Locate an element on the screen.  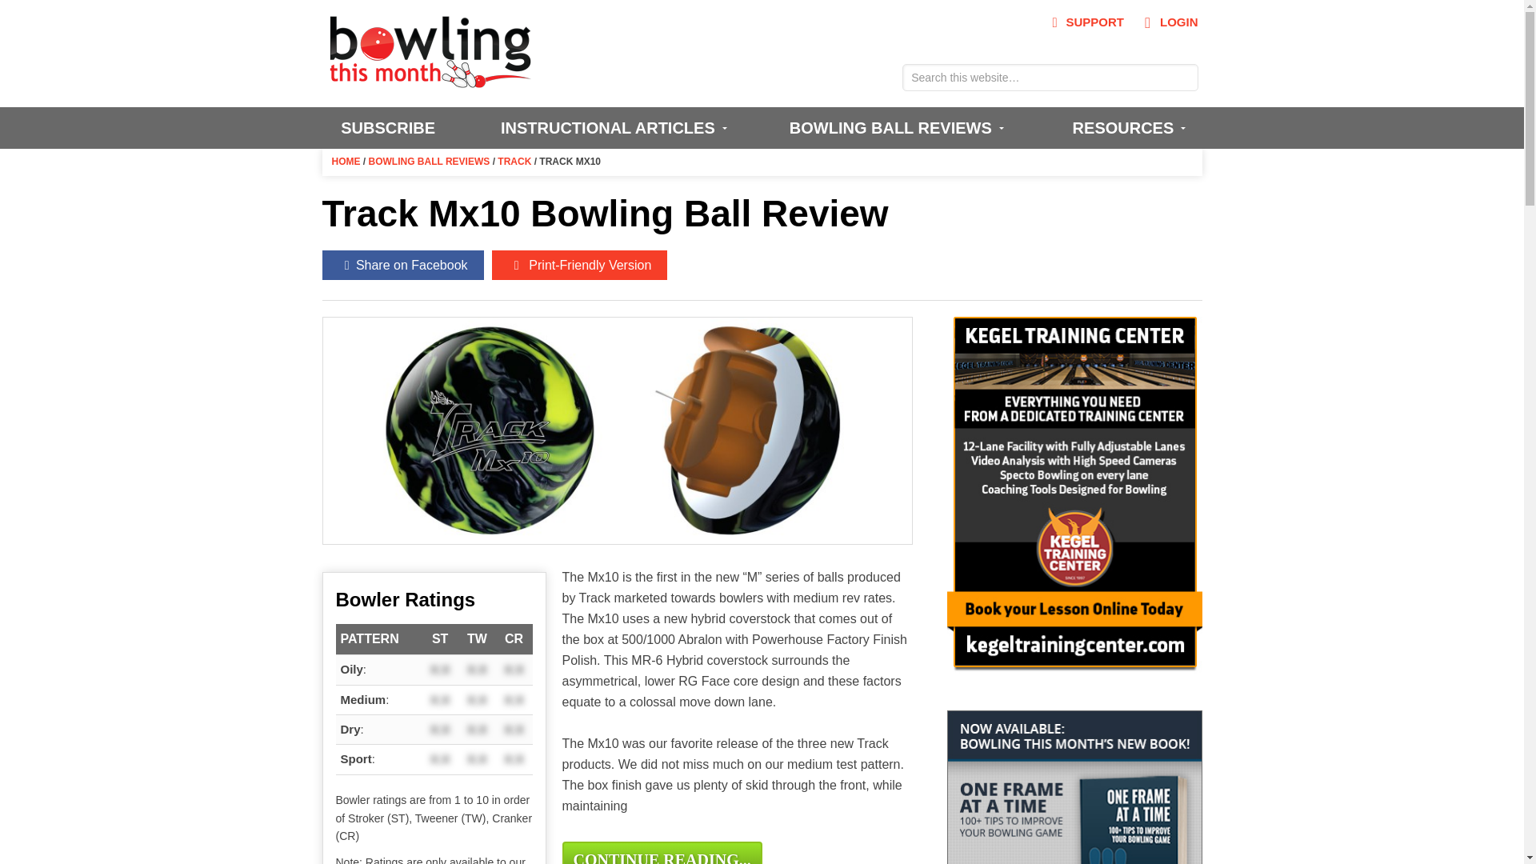
SUPPORT is located at coordinates (1085, 22).